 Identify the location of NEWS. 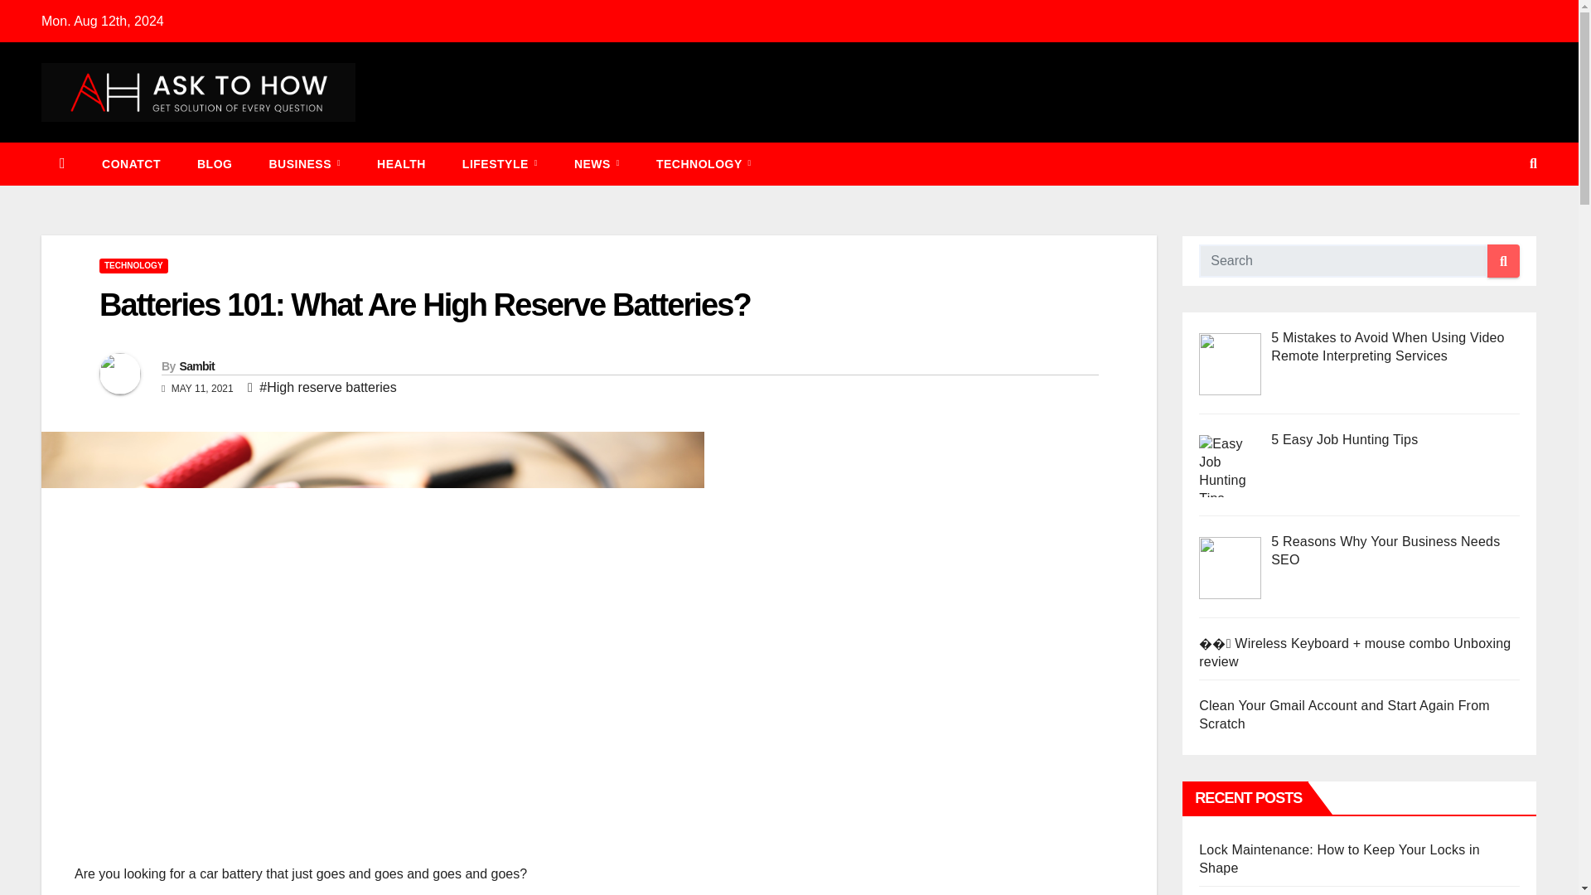
(597, 163).